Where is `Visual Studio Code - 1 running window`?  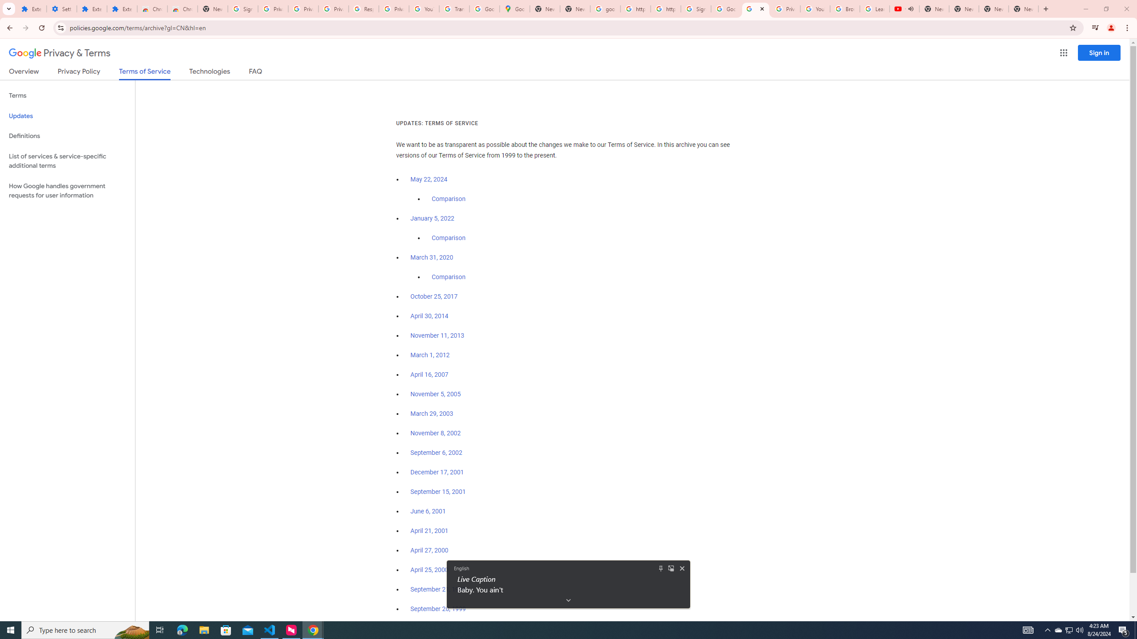 Visual Studio Code - 1 running window is located at coordinates (270, 630).